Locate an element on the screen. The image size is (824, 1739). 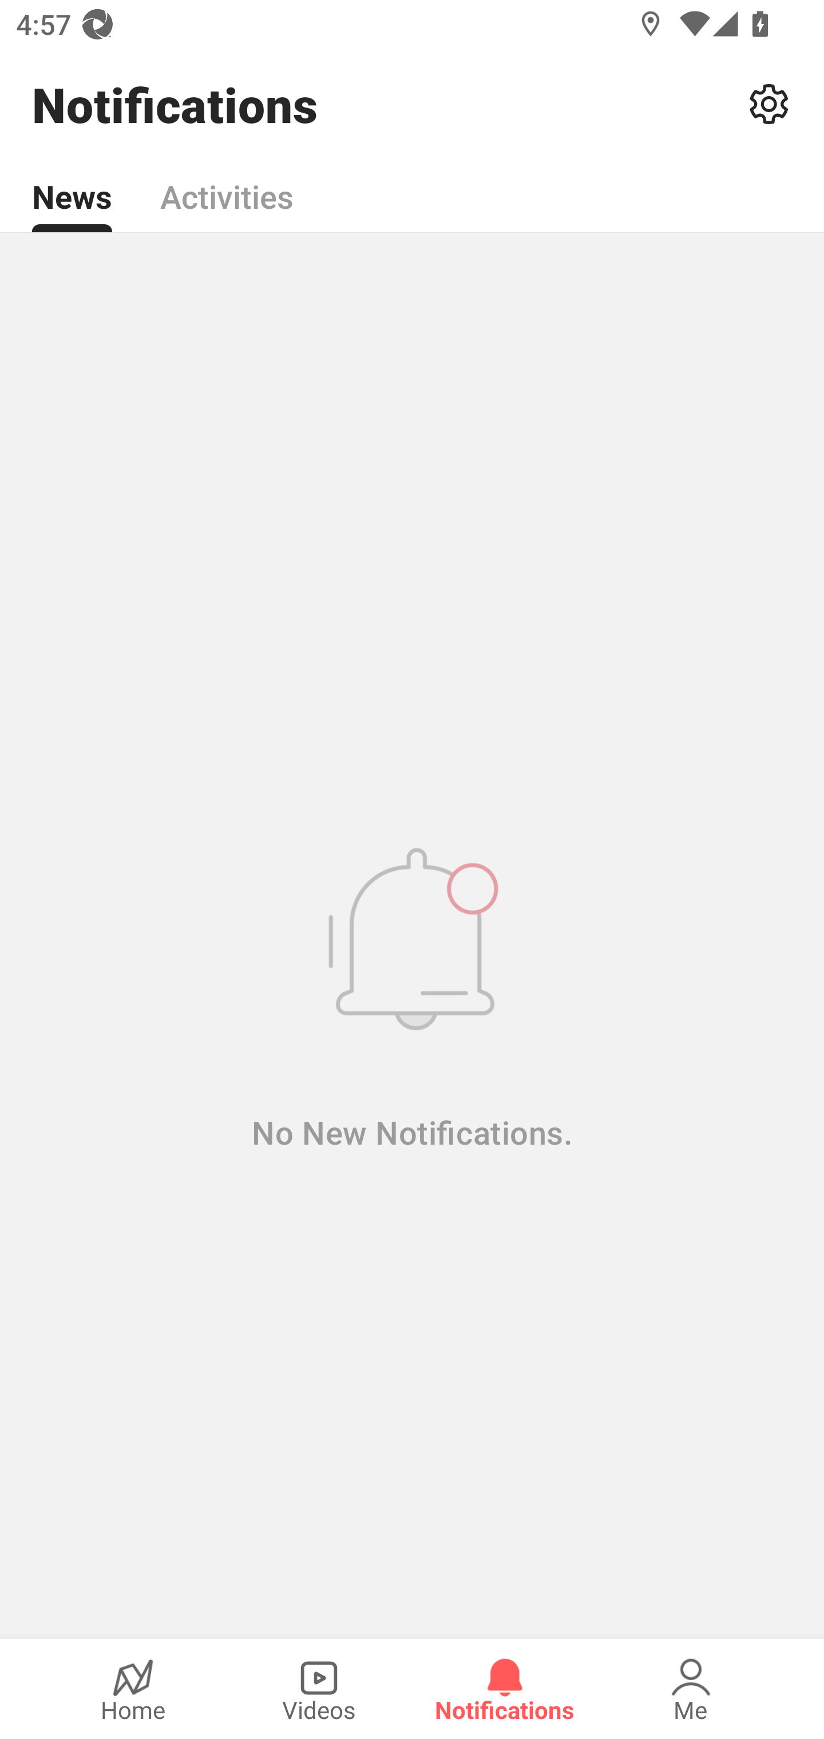
Videos is located at coordinates (319, 1689).